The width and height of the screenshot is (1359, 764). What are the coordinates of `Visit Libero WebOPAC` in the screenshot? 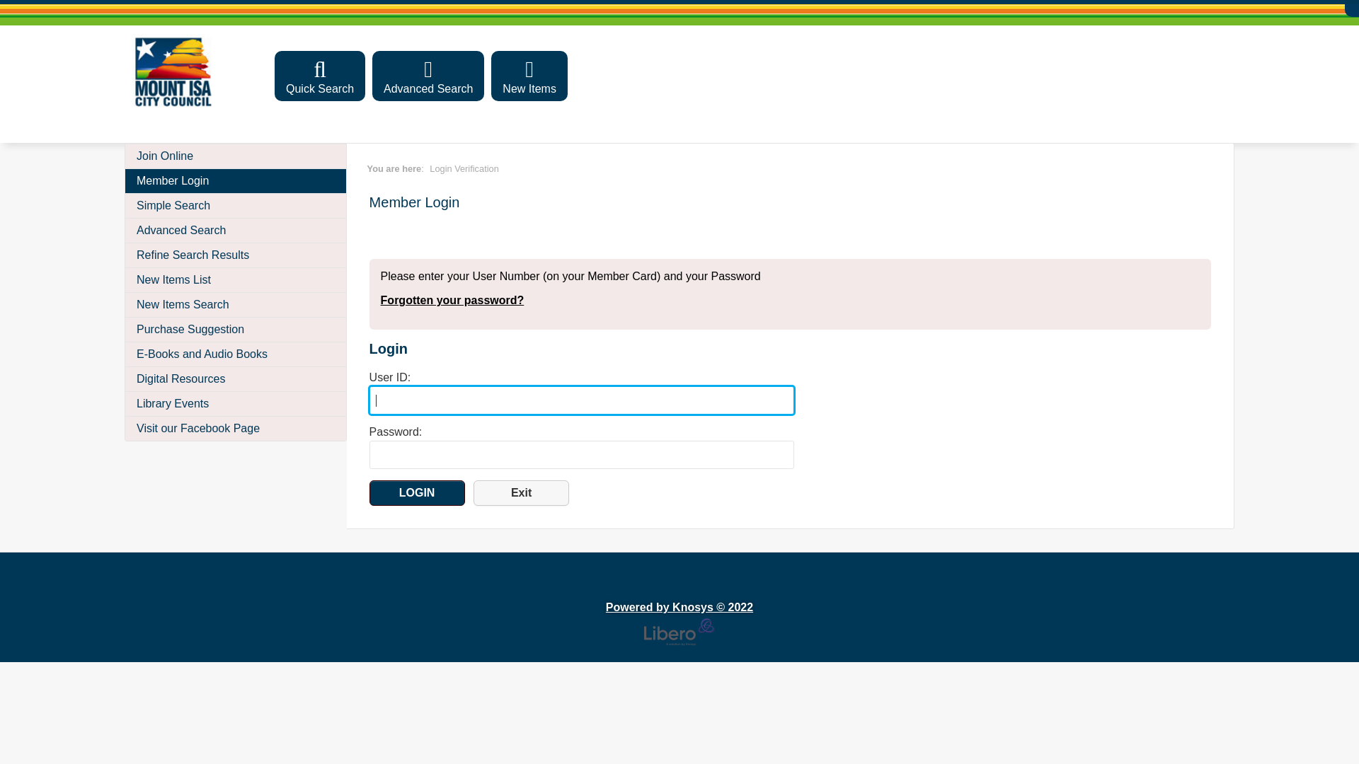 It's located at (174, 72).